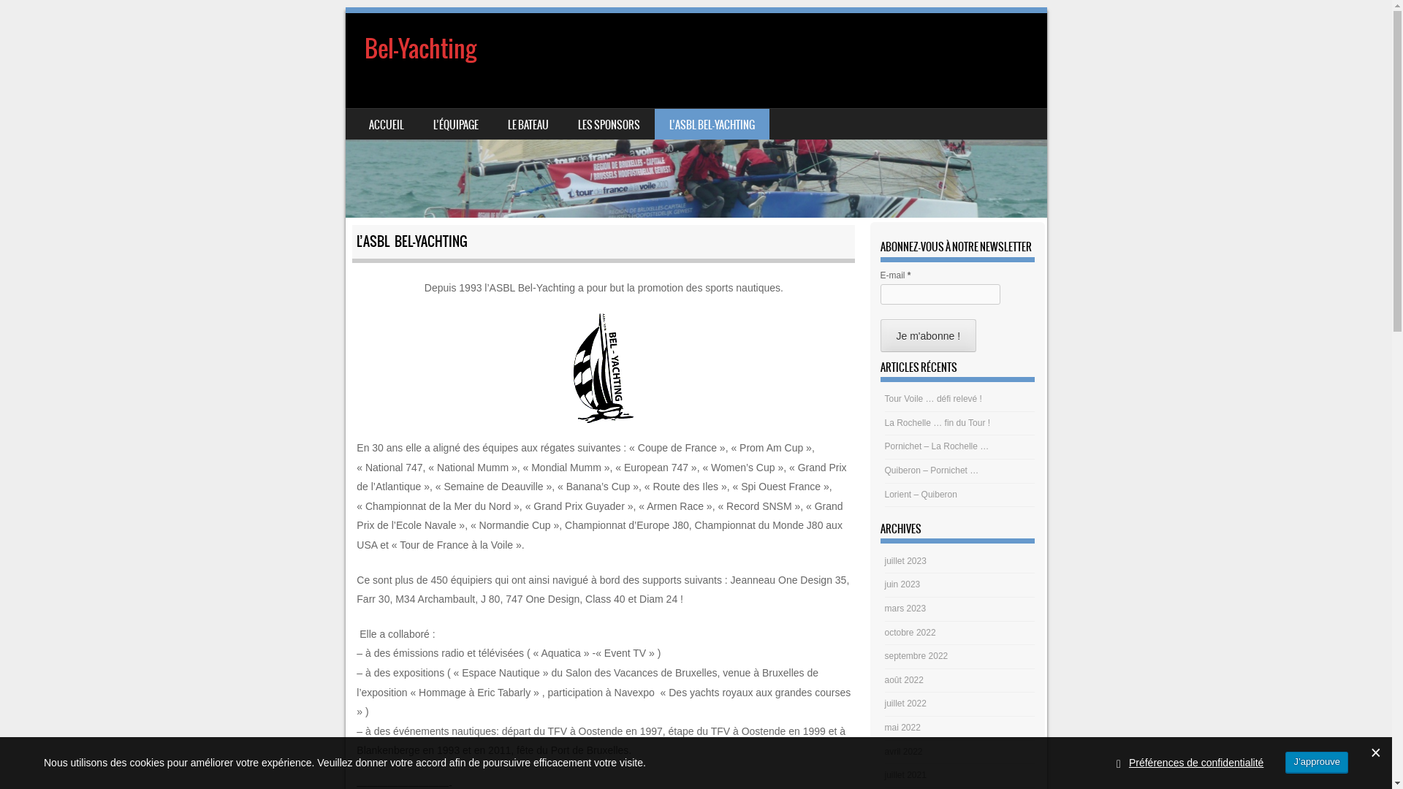  What do you see at coordinates (904, 752) in the screenshot?
I see `avril 2022` at bounding box center [904, 752].